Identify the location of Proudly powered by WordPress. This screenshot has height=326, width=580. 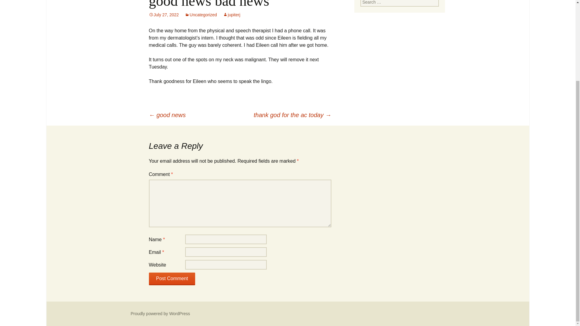
(160, 313).